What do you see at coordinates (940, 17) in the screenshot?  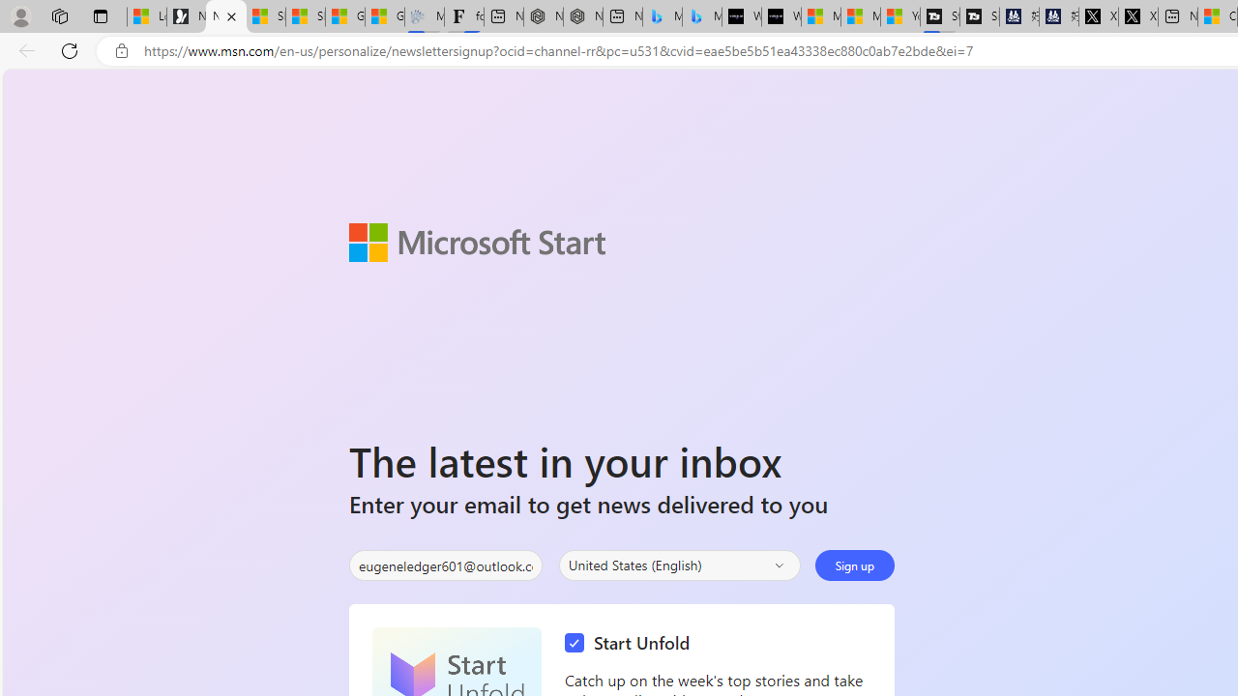 I see `Streaming Coverage | T3` at bounding box center [940, 17].